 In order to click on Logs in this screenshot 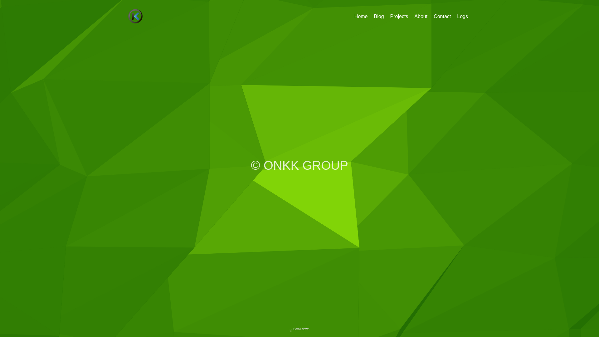, I will do `click(462, 16)`.